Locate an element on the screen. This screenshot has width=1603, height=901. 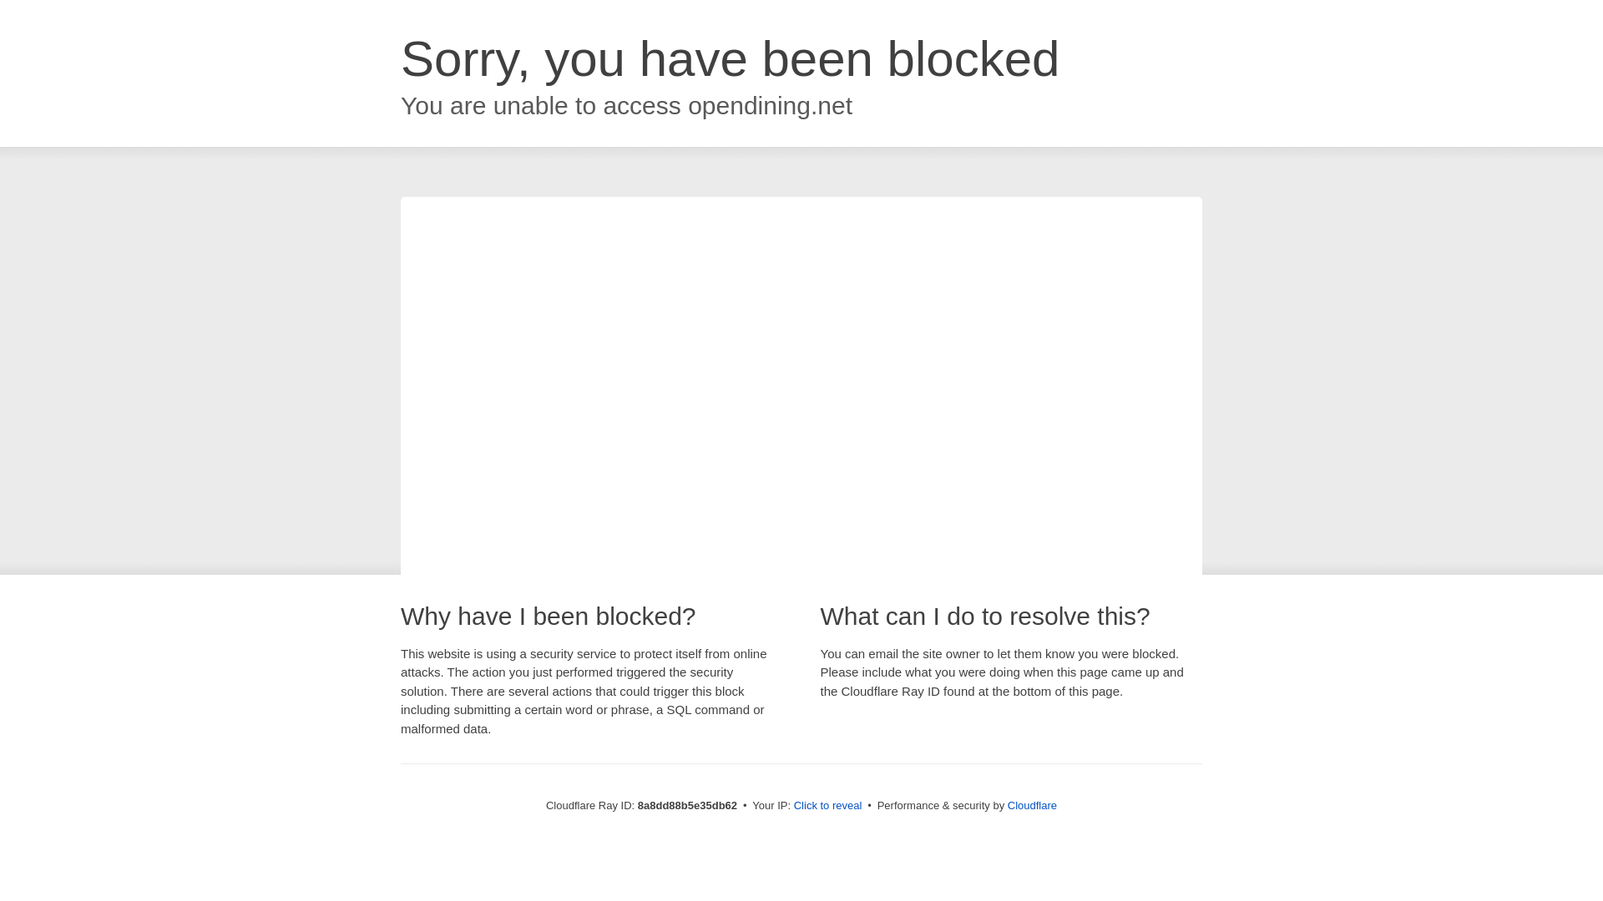
Click to reveal is located at coordinates (827, 806).